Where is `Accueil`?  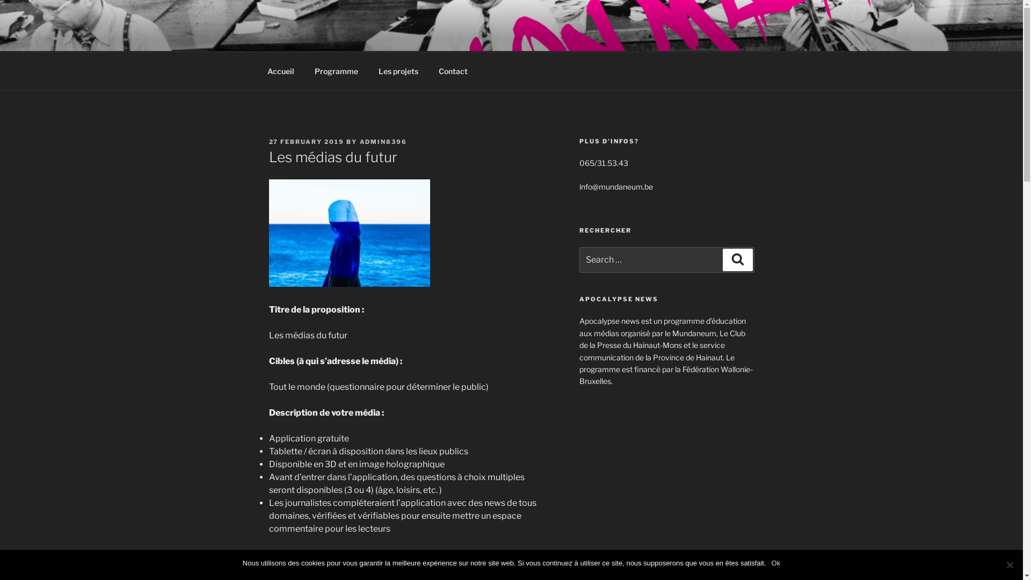
Accueil is located at coordinates (280, 71).